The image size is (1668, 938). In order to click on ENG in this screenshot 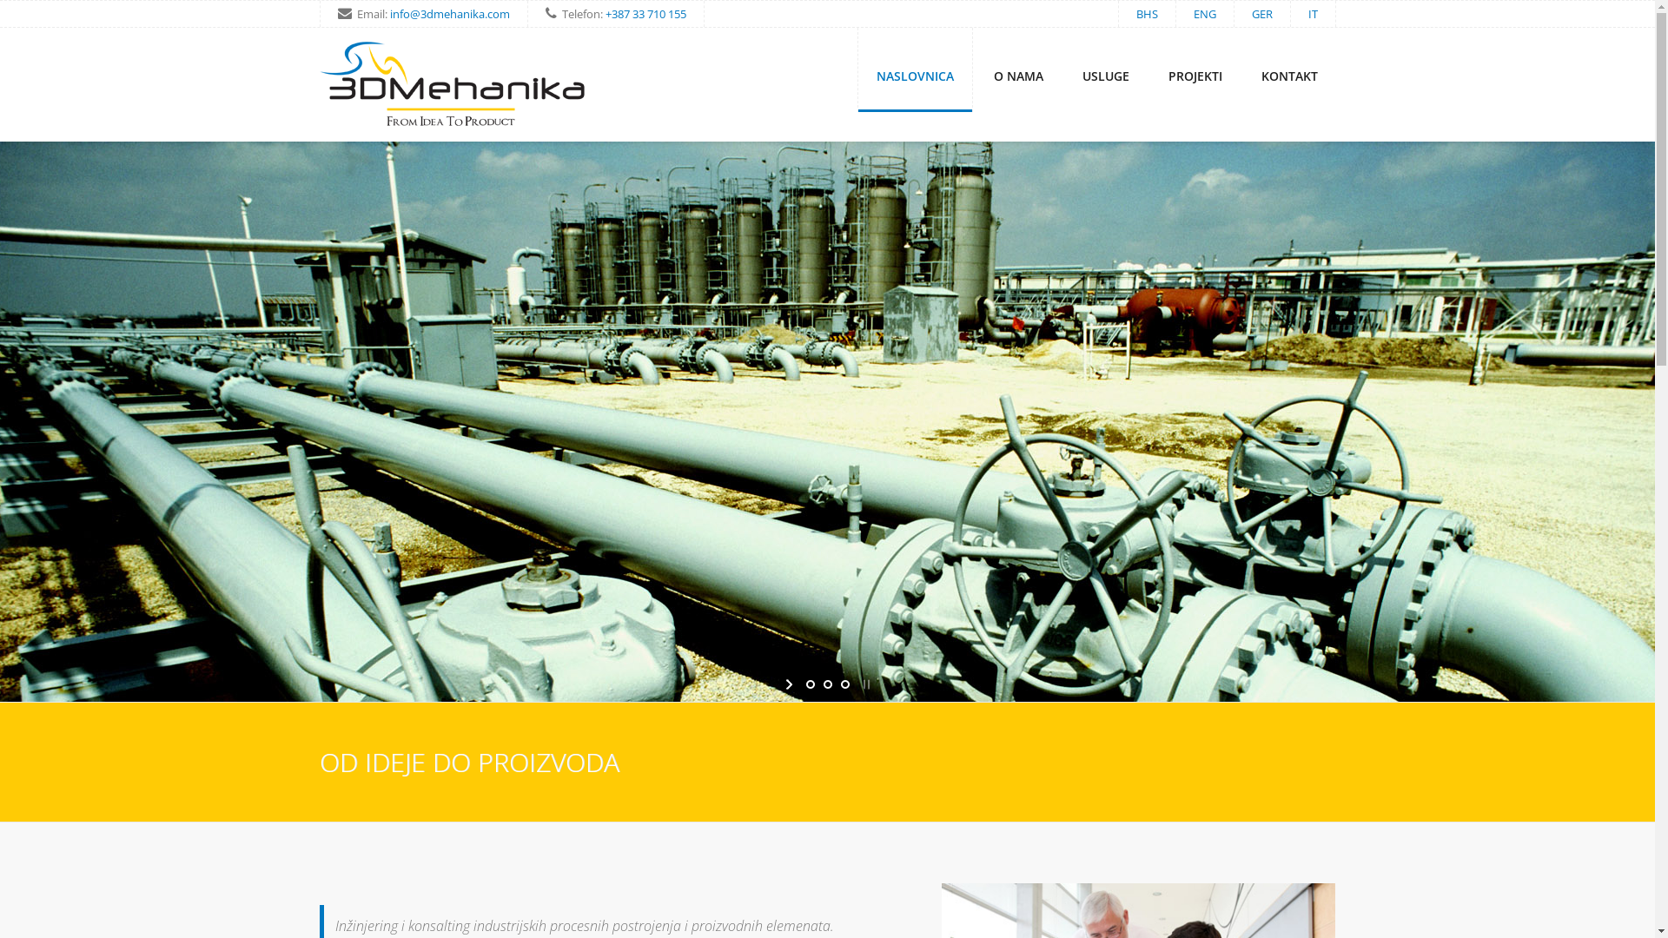, I will do `click(1205, 14)`.